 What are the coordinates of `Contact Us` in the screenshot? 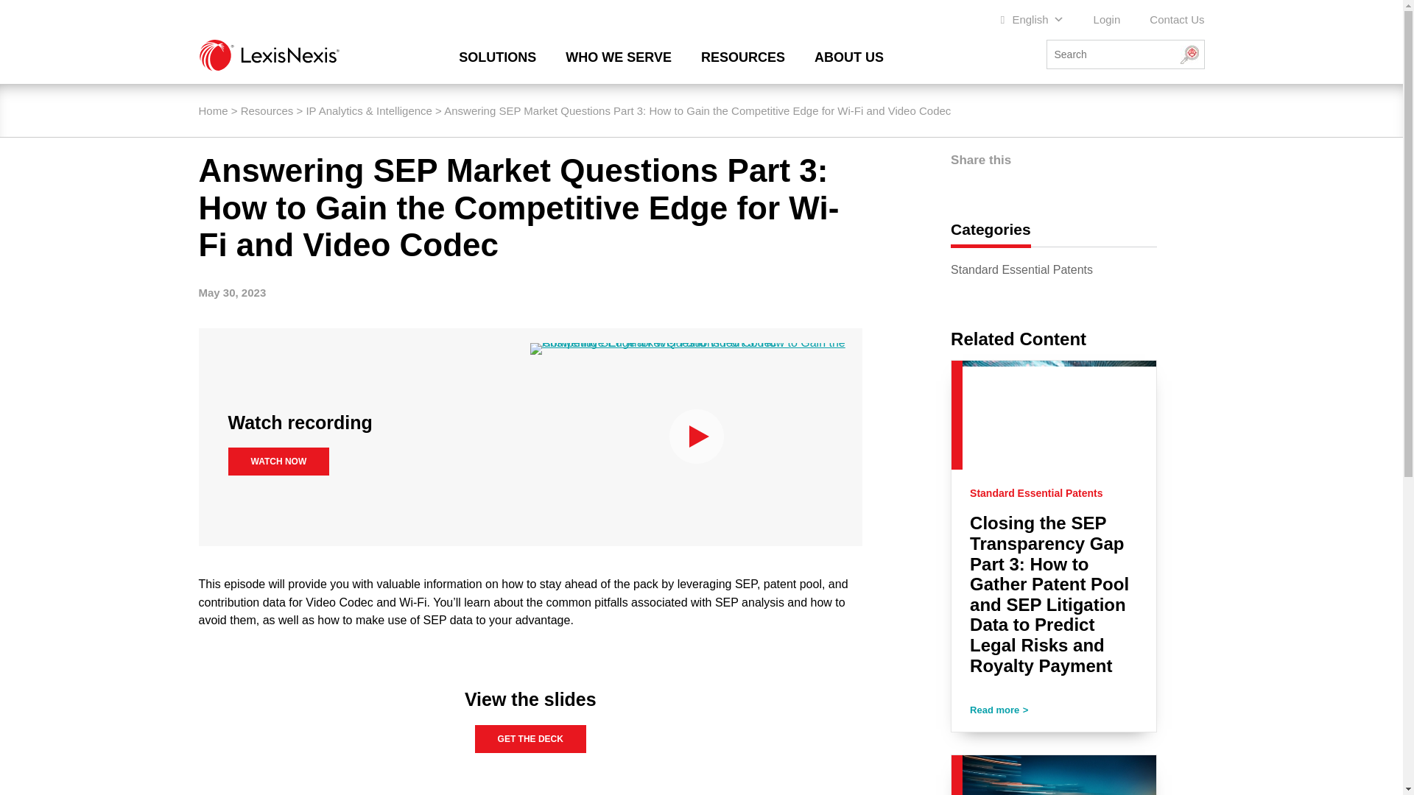 It's located at (1177, 19).